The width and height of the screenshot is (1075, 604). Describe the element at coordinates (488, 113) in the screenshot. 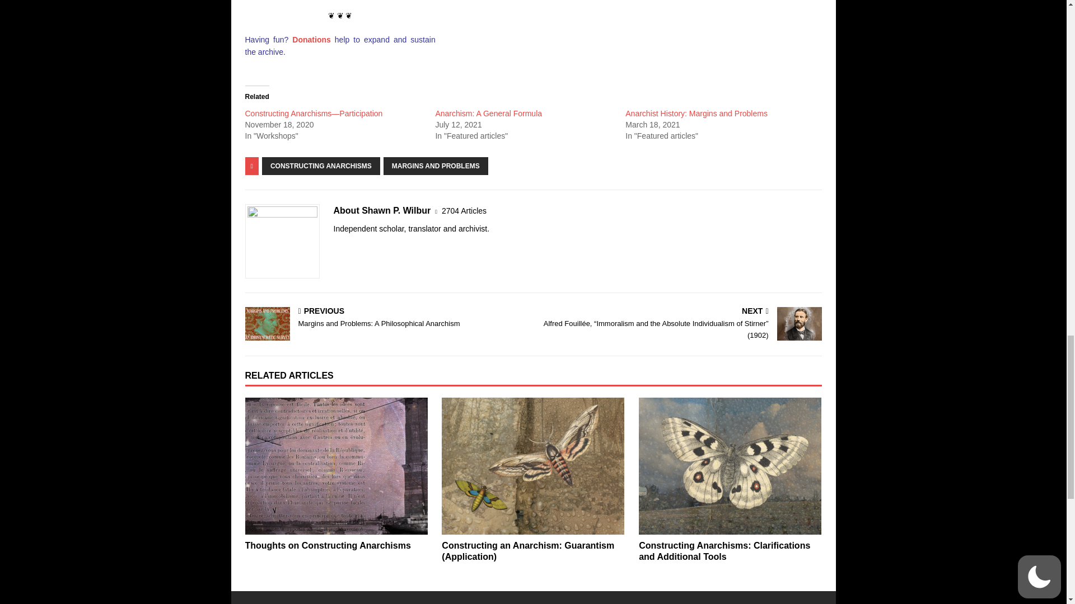

I see `Anarchism: A General Formula` at that location.